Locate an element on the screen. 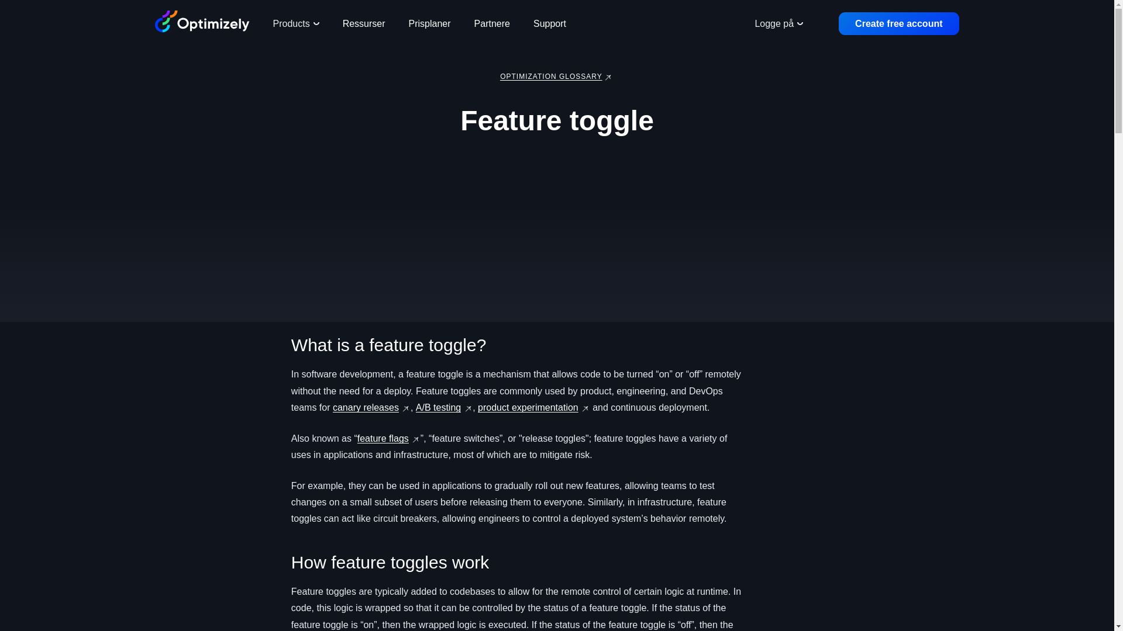 The width and height of the screenshot is (1123, 631). Ressurser is located at coordinates (364, 23).